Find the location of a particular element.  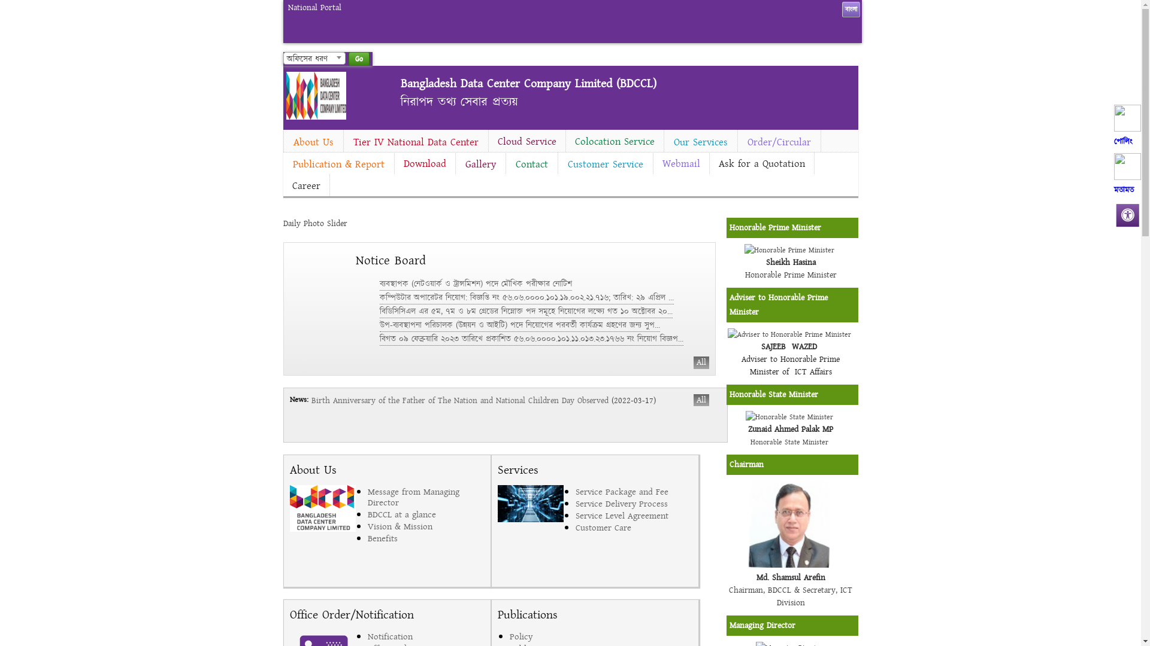

Our Services is located at coordinates (700, 142).